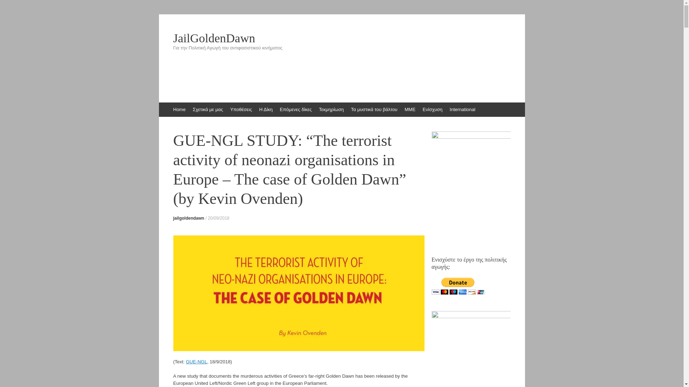  Describe the element at coordinates (342, 38) in the screenshot. I see `JailGoldenDawn` at that location.